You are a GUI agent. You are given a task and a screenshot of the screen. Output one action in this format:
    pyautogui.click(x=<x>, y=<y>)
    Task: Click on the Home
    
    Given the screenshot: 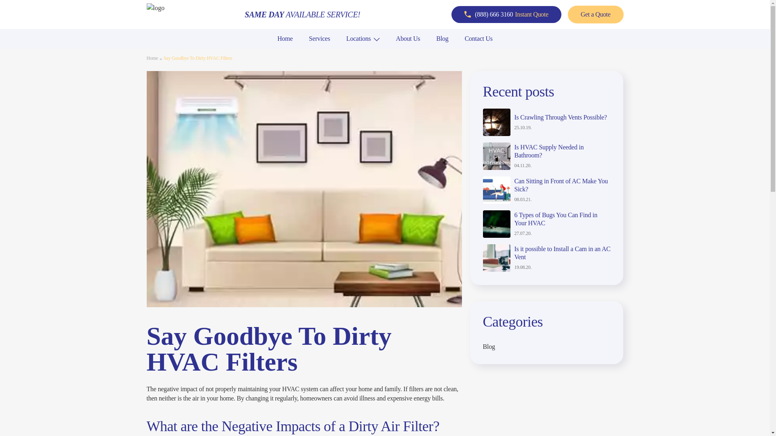 What is the action you would take?
    pyautogui.click(x=285, y=38)
    